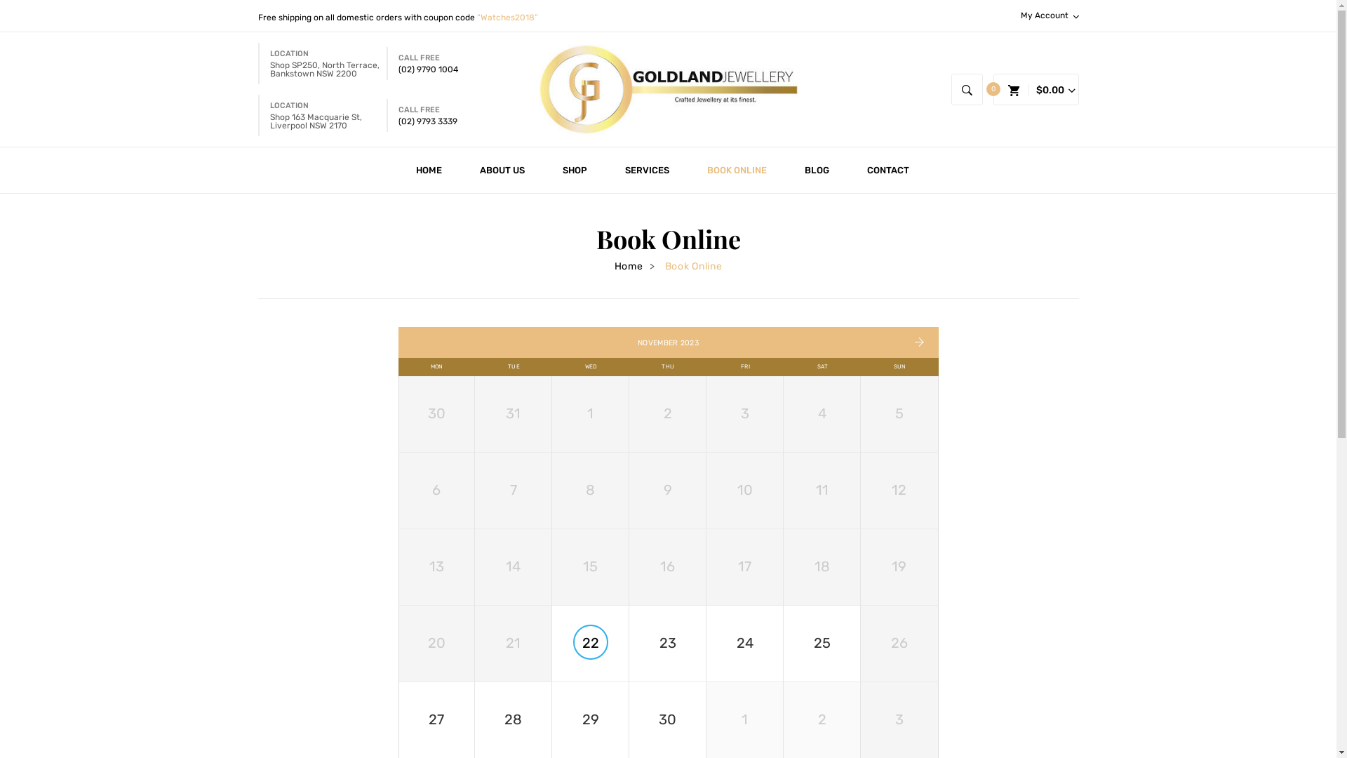 This screenshot has width=1347, height=758. Describe the element at coordinates (1036, 91) in the screenshot. I see `My cart
0
$0.00` at that location.